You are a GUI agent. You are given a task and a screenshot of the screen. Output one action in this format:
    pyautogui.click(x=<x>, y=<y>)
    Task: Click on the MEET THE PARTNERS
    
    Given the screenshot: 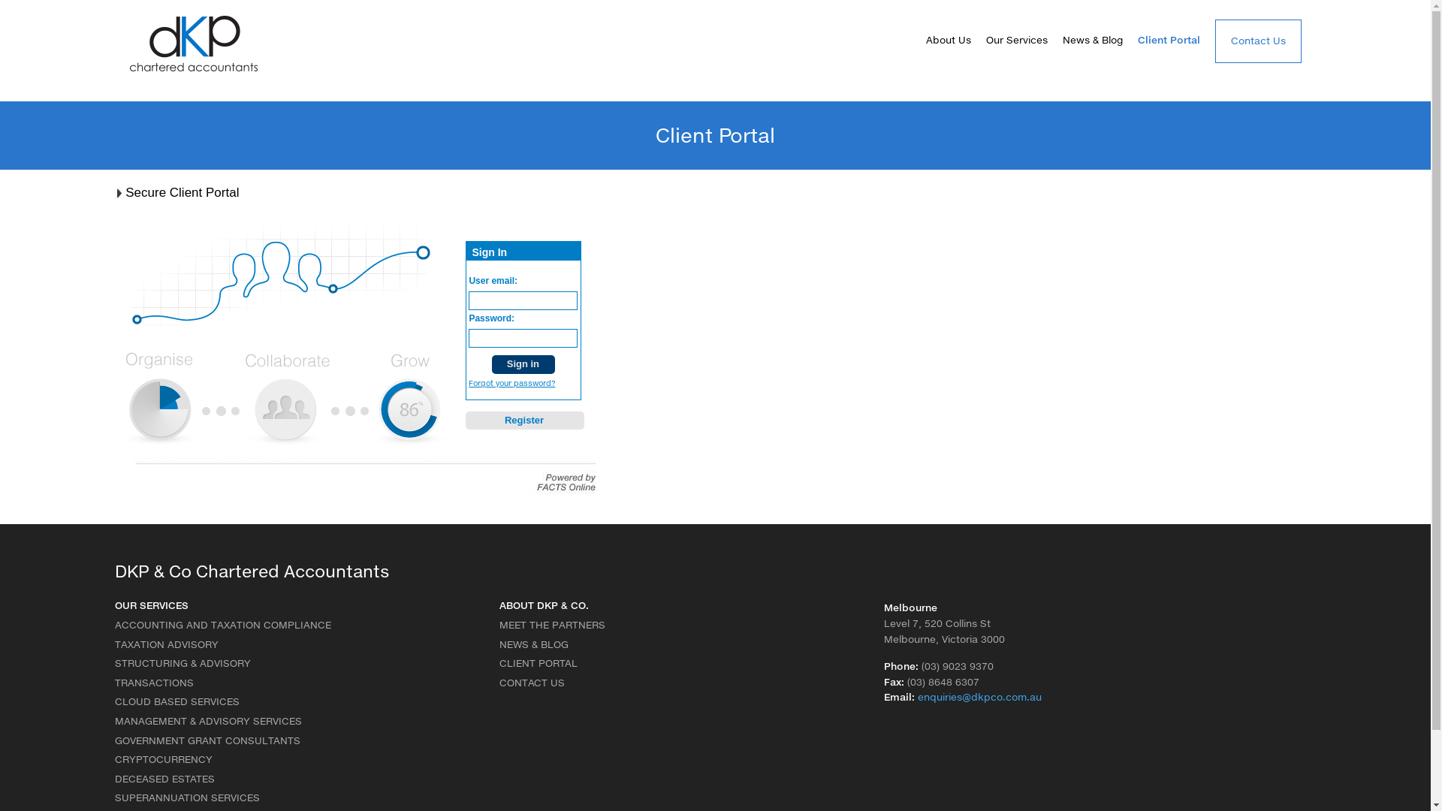 What is the action you would take?
    pyautogui.click(x=551, y=629)
    